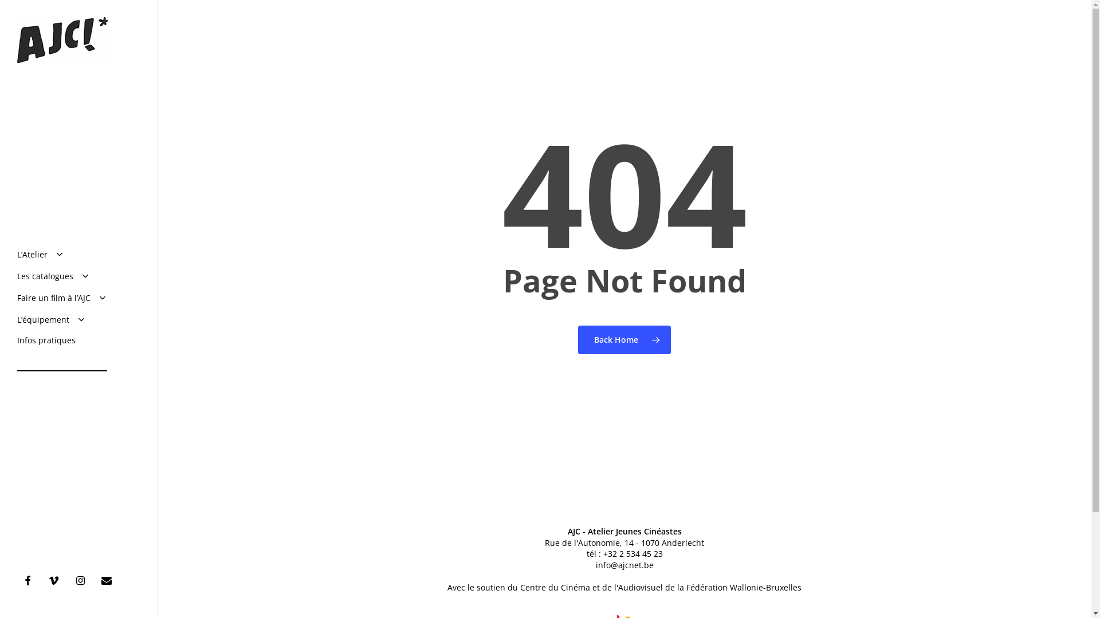 The image size is (1100, 618). Describe the element at coordinates (54, 276) in the screenshot. I see `Les catalogues` at that location.